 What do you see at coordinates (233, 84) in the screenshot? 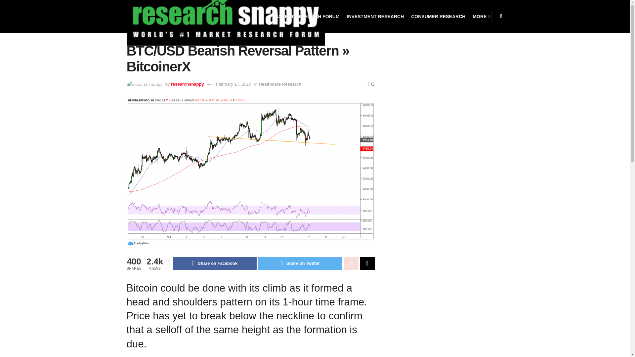
I see `February 17, 2020` at bounding box center [233, 84].